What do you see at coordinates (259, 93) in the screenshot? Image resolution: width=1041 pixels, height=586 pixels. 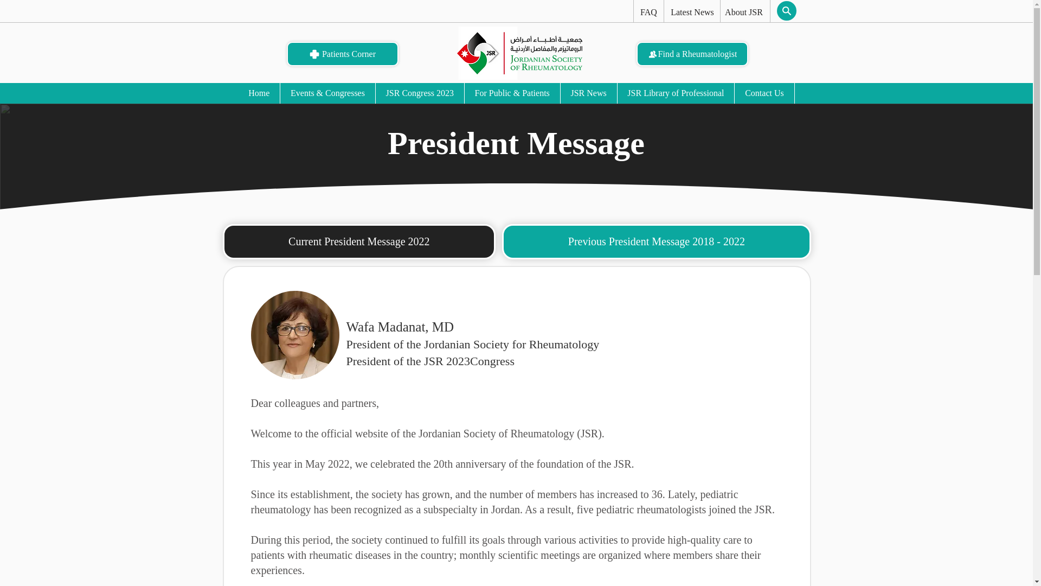 I see `Home` at bounding box center [259, 93].